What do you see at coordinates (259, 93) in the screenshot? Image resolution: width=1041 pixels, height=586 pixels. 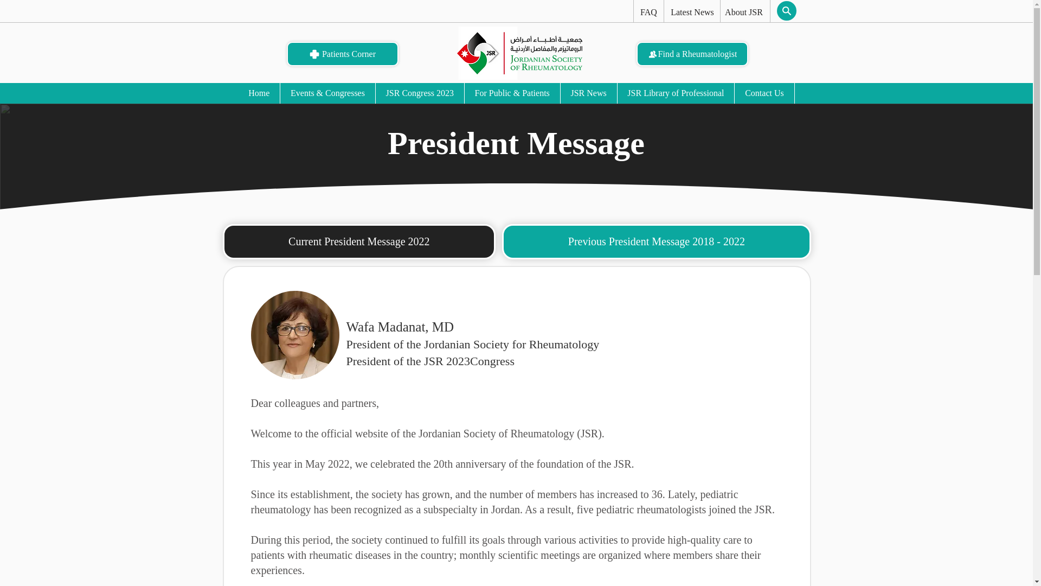 I see `Home` at bounding box center [259, 93].